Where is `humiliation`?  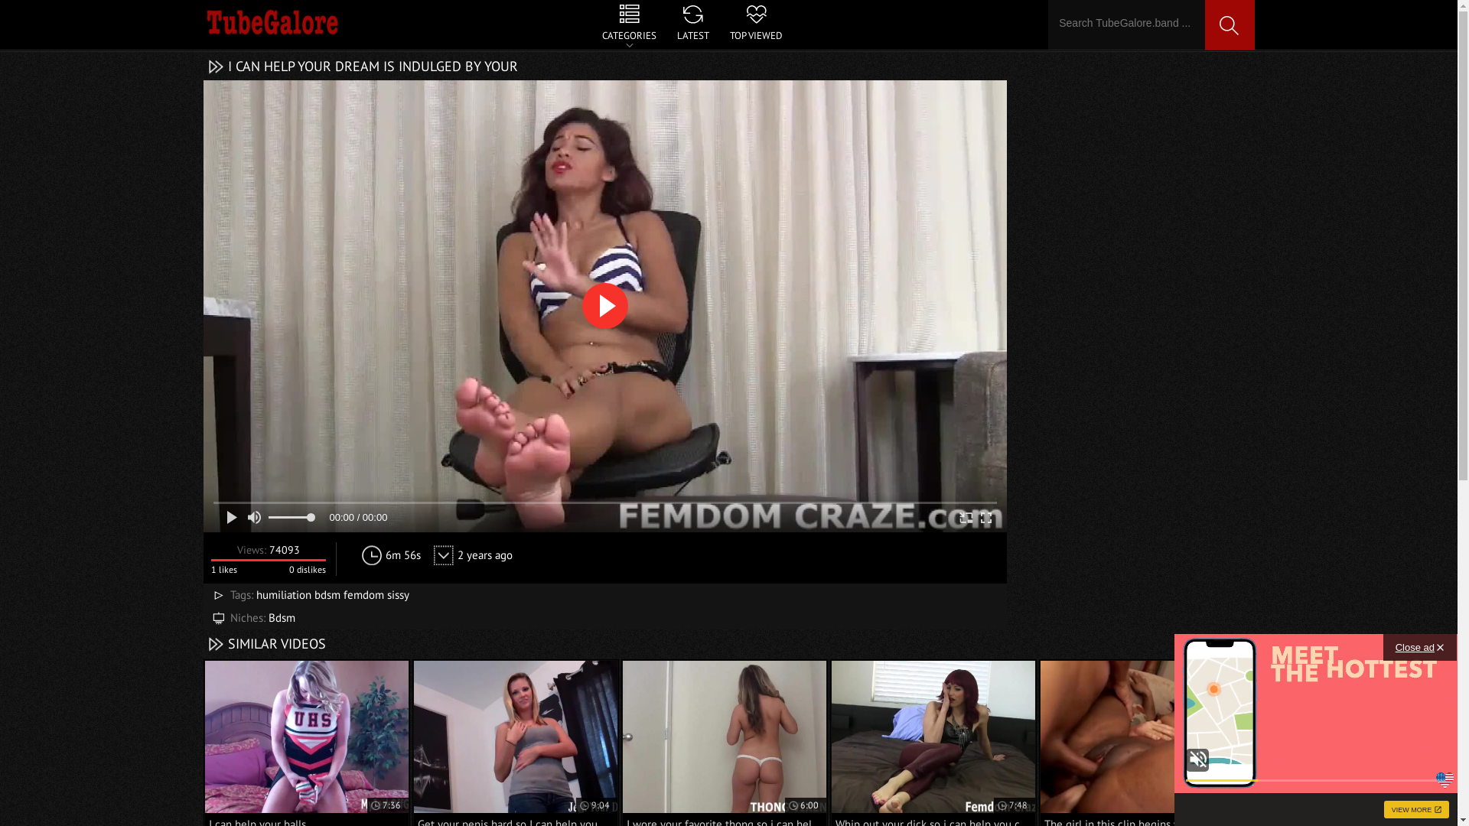
humiliation is located at coordinates (283, 595).